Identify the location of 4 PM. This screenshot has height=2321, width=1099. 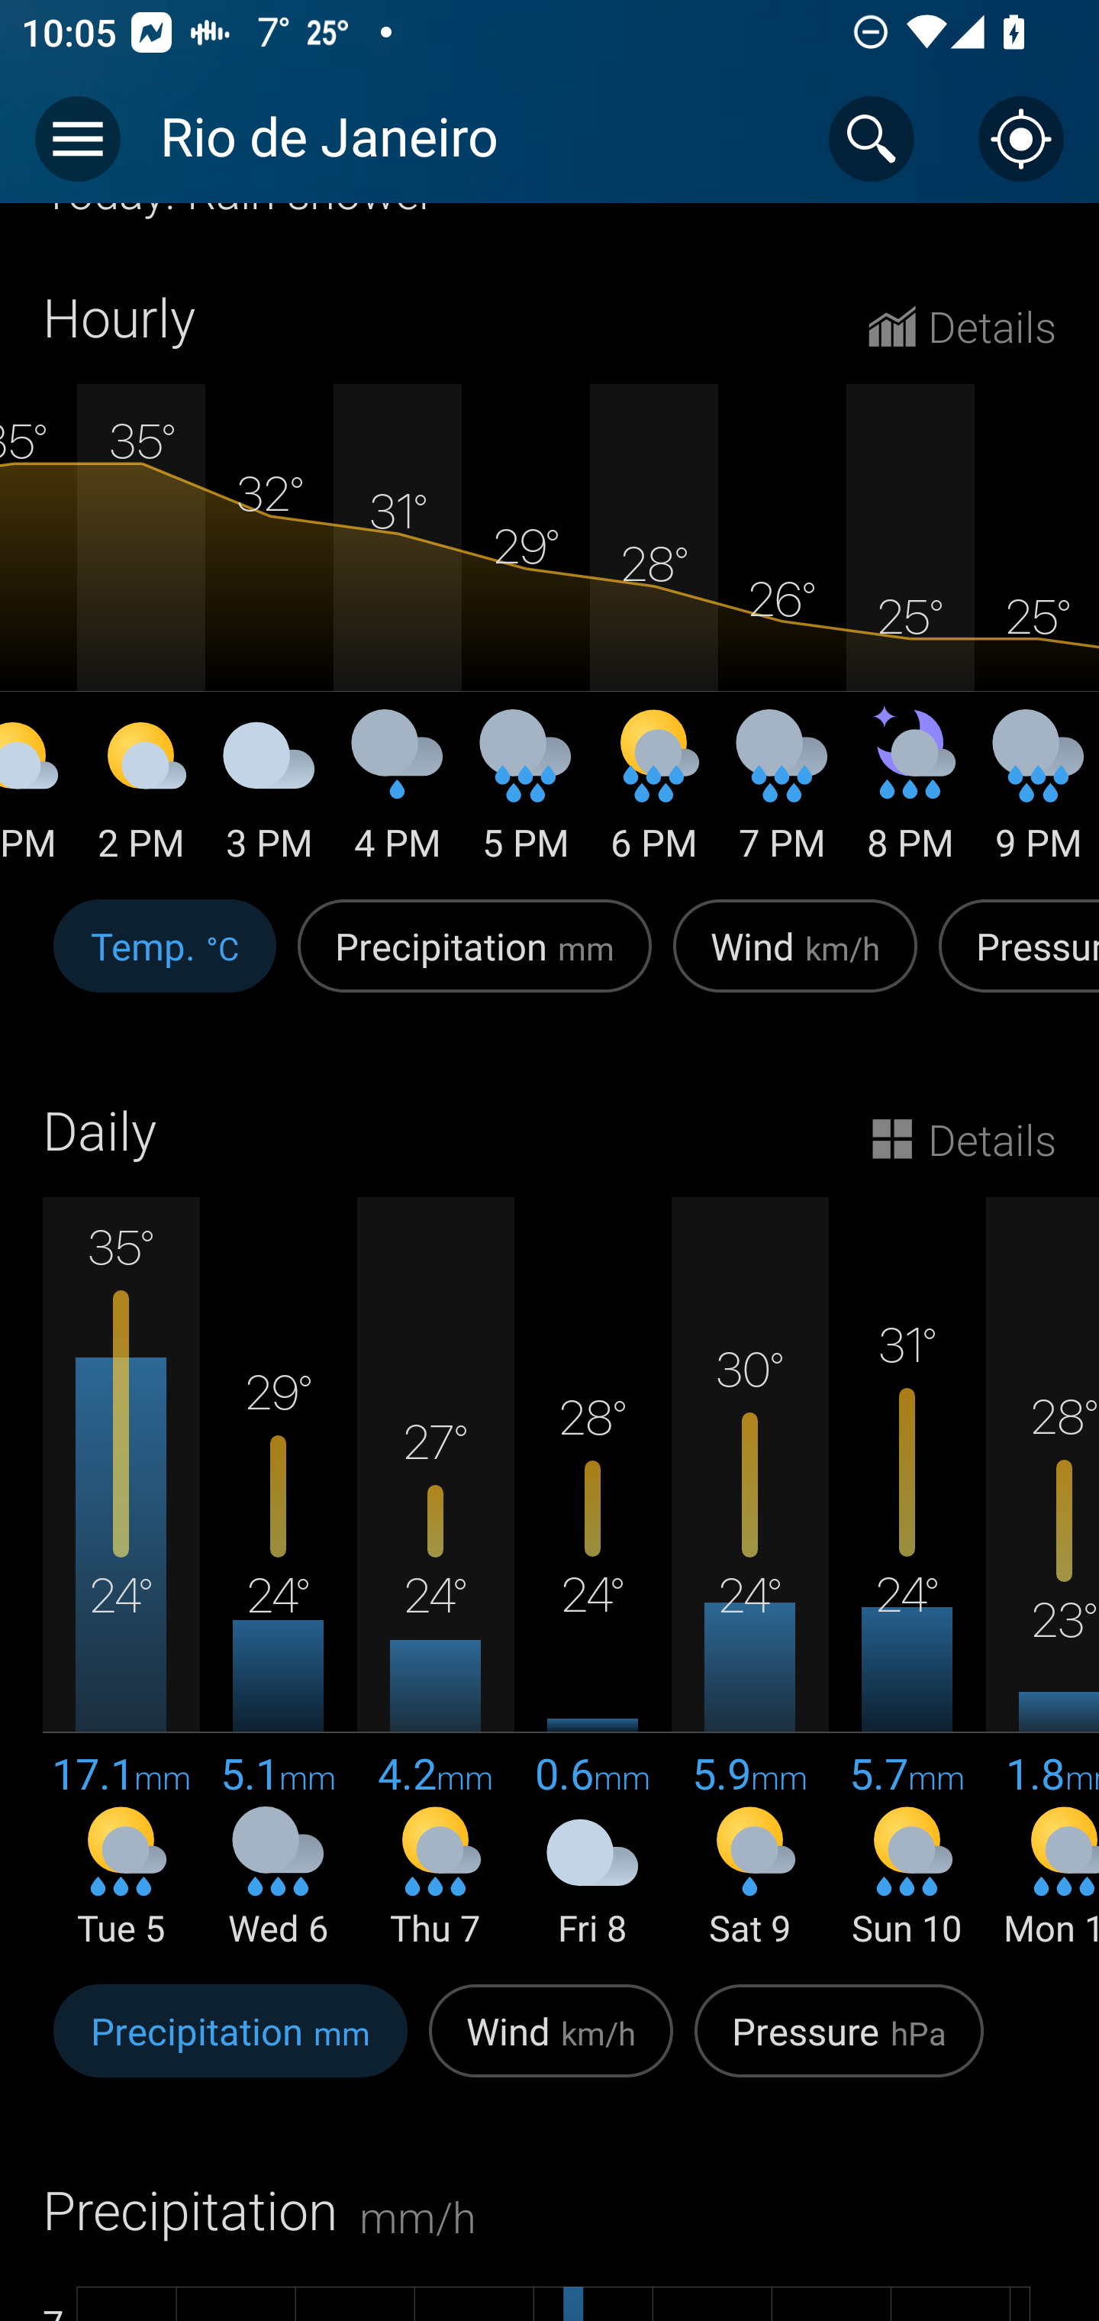
(397, 797).